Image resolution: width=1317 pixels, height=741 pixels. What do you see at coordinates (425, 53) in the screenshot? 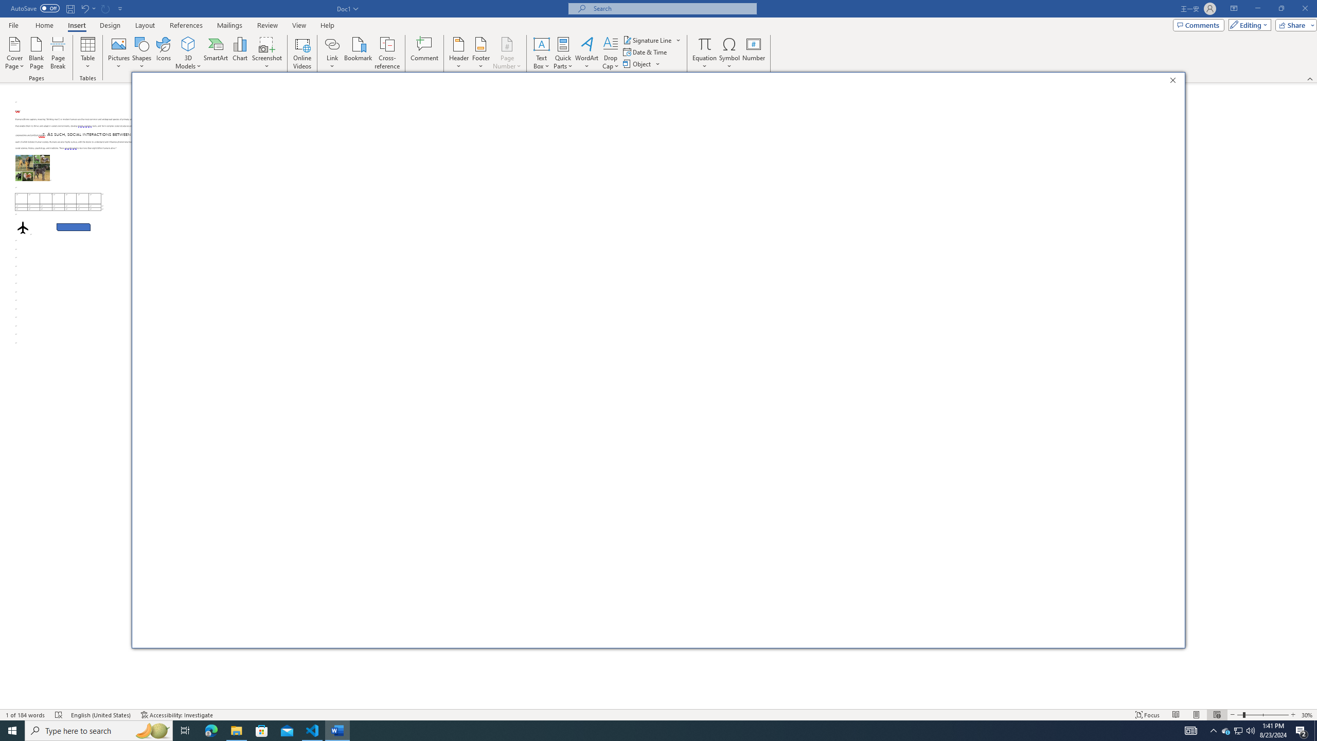
I see `Comment` at bounding box center [425, 53].